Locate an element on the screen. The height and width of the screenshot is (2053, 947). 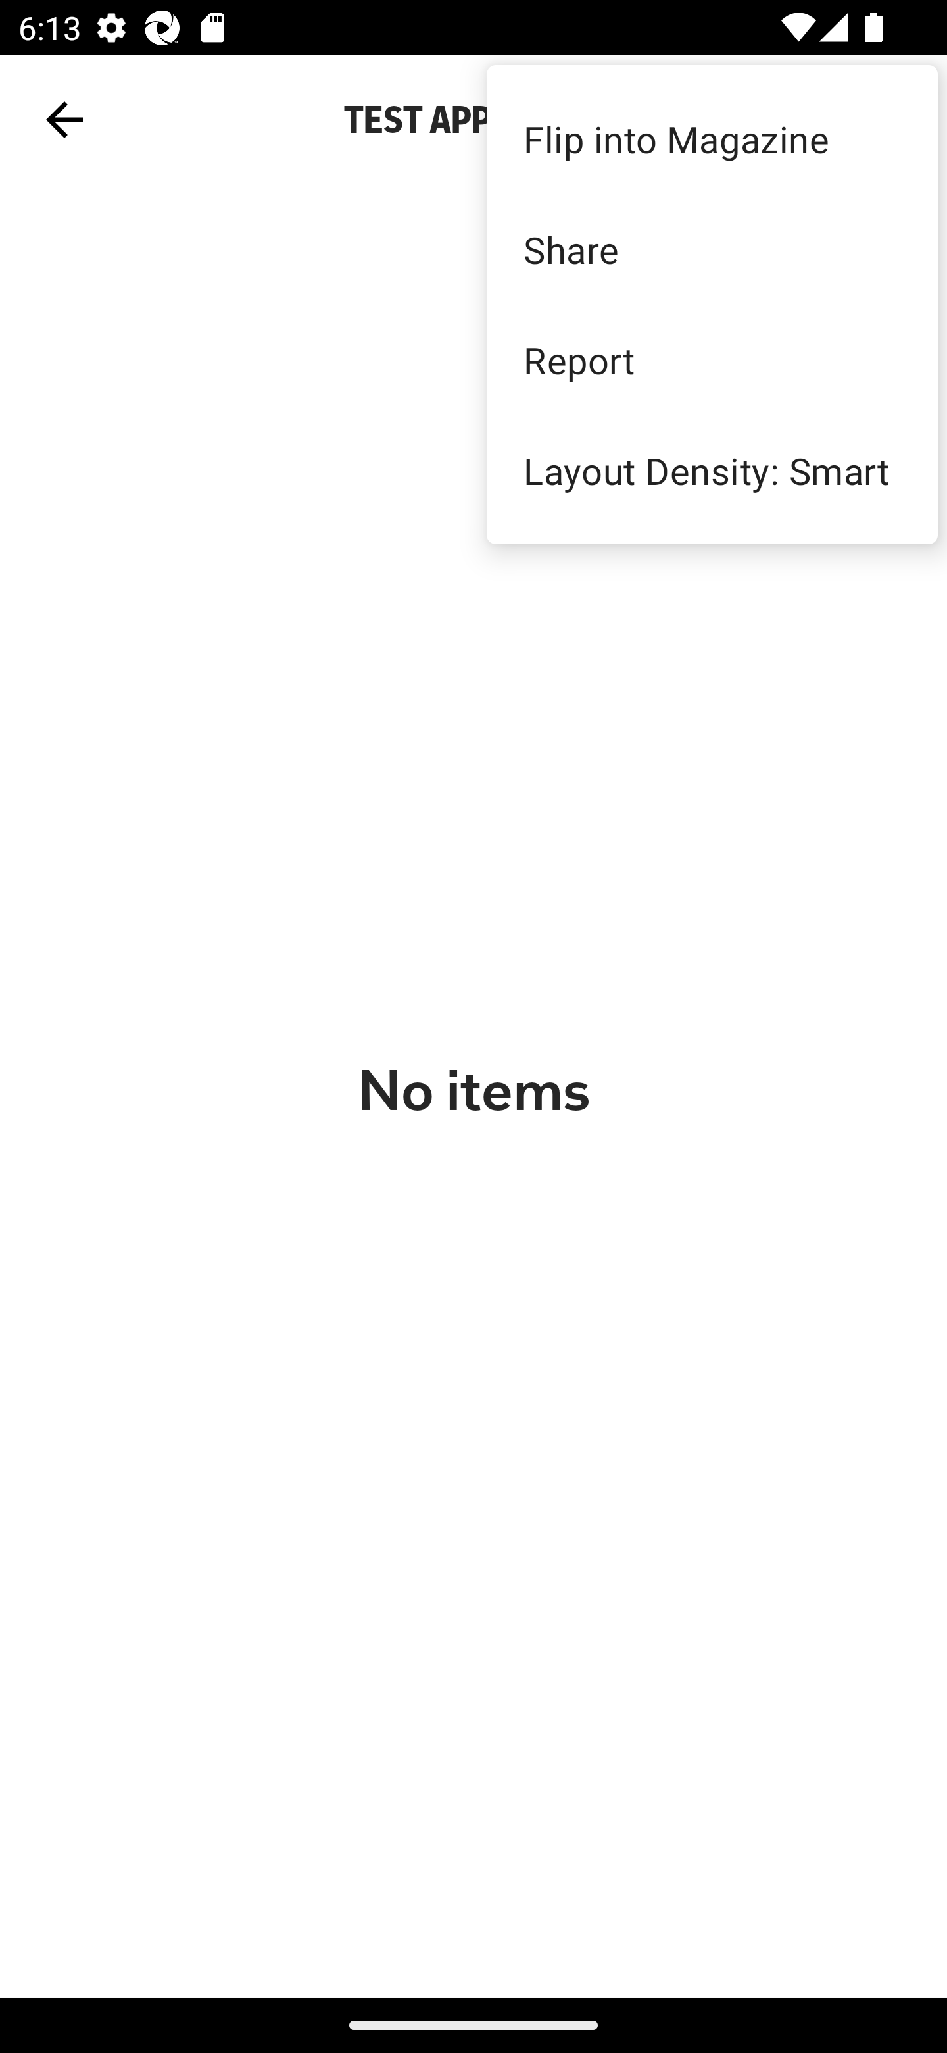
Layout Density: Smart is located at coordinates (712, 470).